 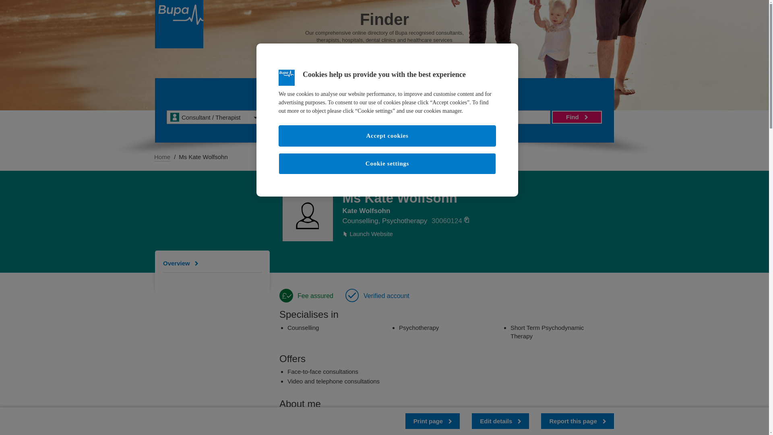 I want to click on Print page, so click(x=432, y=421).